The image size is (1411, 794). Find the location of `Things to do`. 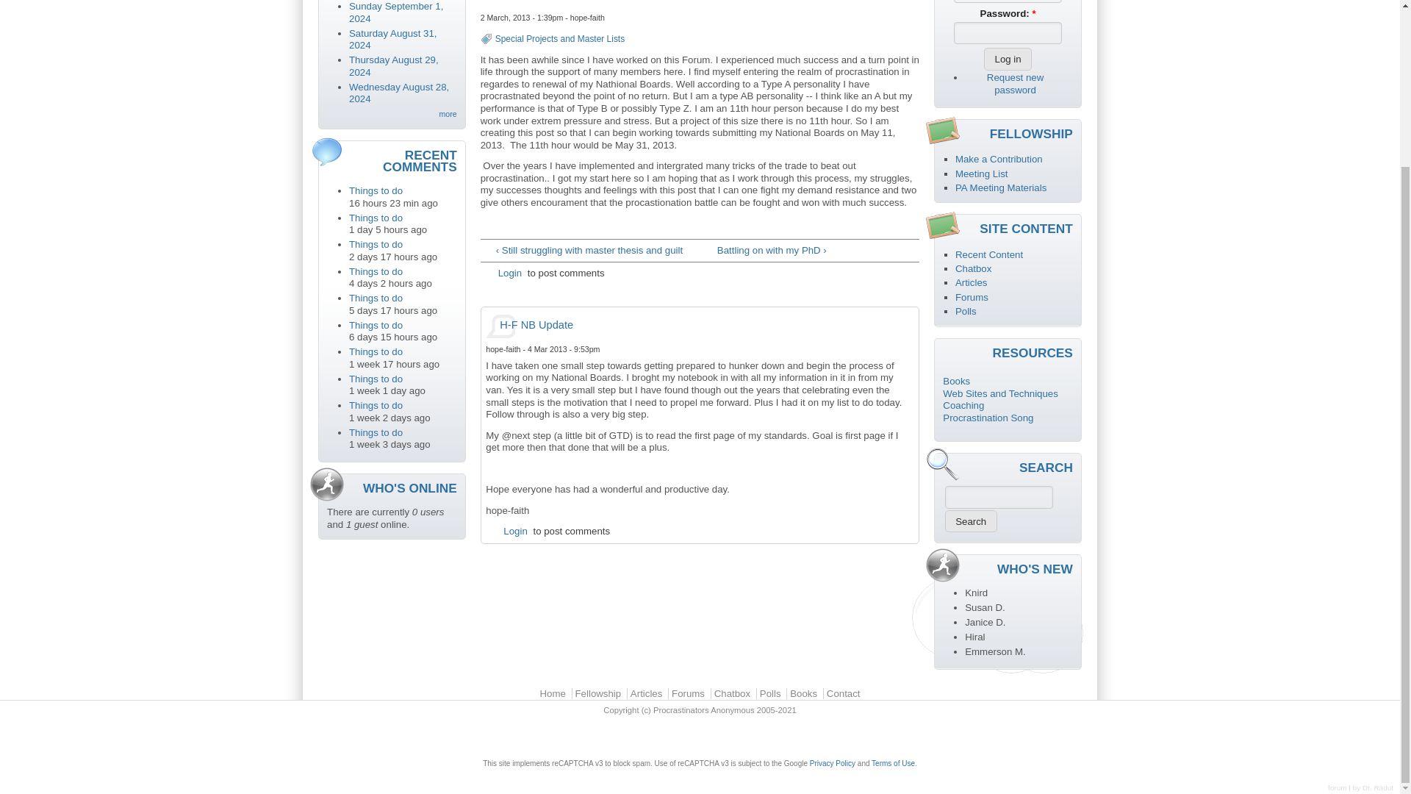

Things to do is located at coordinates (375, 406).